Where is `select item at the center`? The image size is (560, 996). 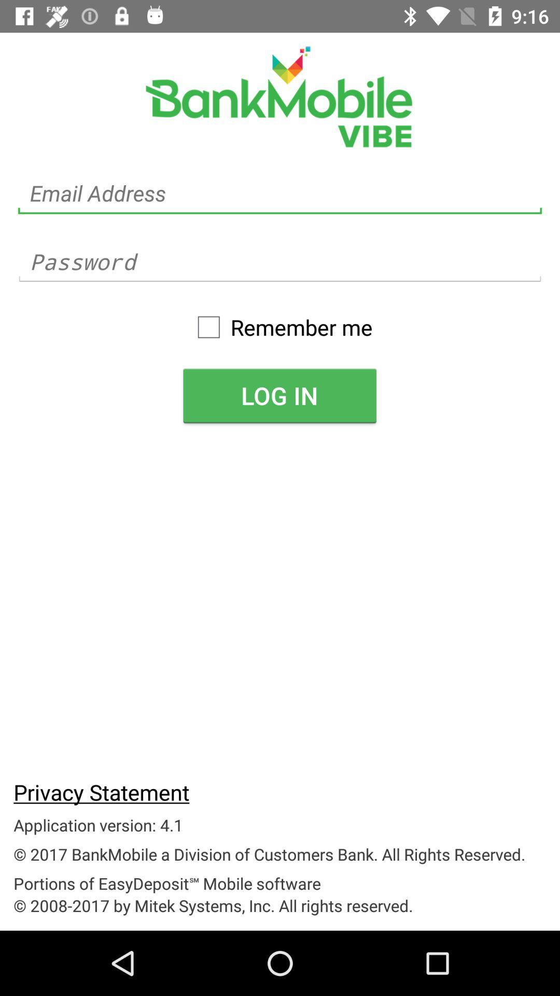 select item at the center is located at coordinates (279, 395).